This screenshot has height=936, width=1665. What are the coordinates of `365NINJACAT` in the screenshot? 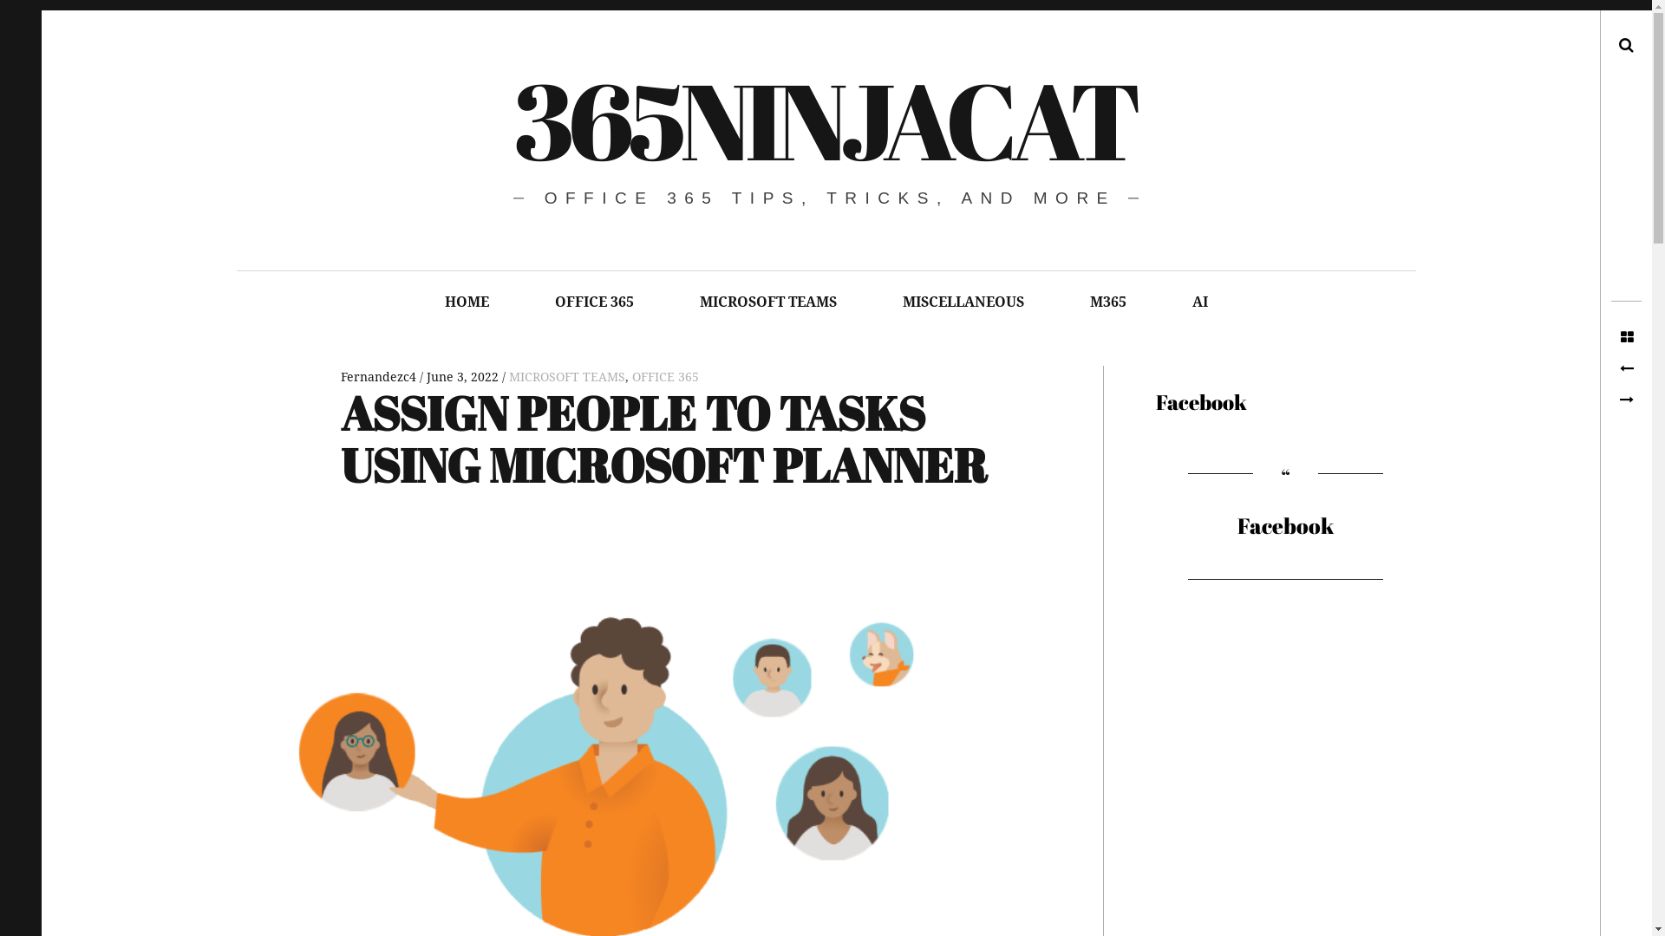 It's located at (825, 120).